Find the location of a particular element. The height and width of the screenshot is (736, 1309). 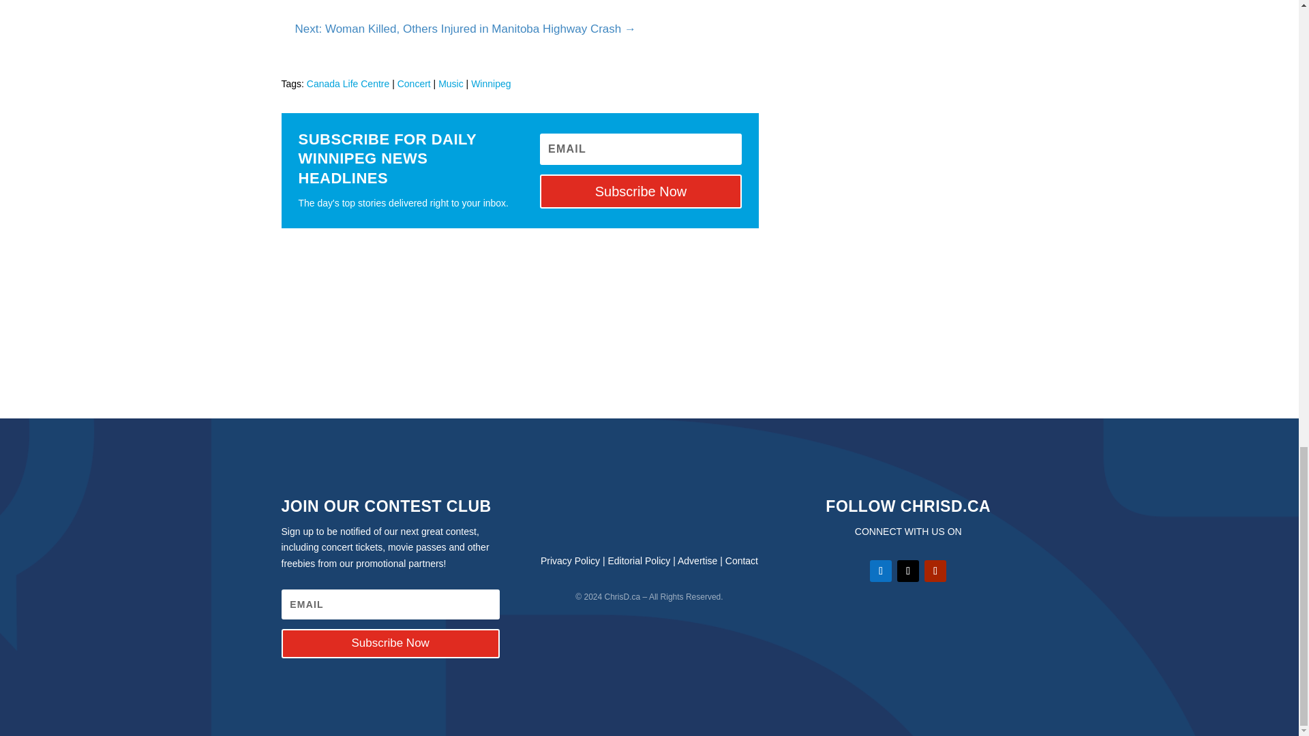

chrisd-logo-footer-300x92 is located at coordinates (649, 515).